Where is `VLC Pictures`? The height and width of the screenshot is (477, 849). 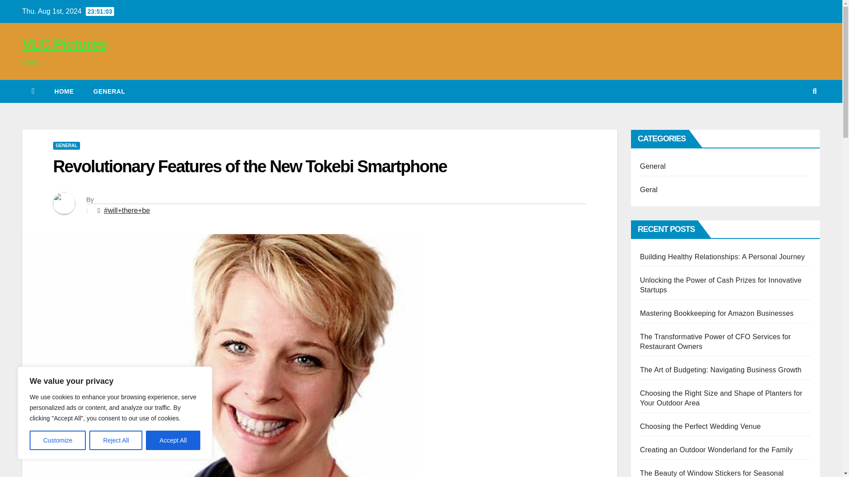
VLC Pictures is located at coordinates (64, 43).